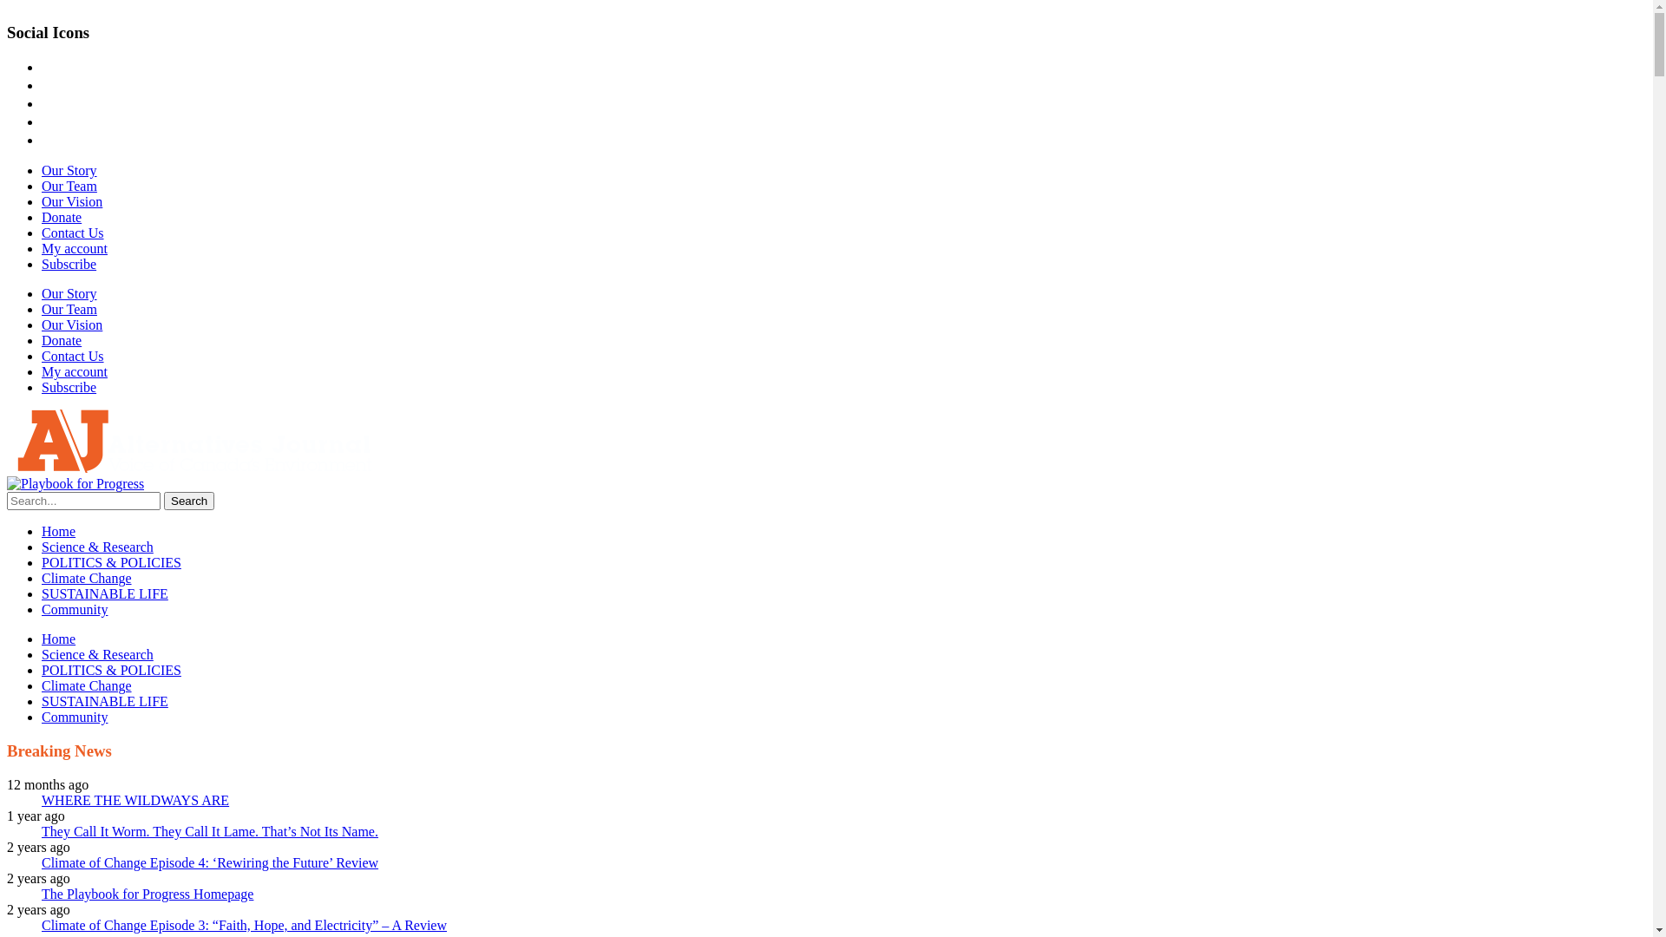 This screenshot has height=937, width=1666. I want to click on Donate, so click(62, 217).